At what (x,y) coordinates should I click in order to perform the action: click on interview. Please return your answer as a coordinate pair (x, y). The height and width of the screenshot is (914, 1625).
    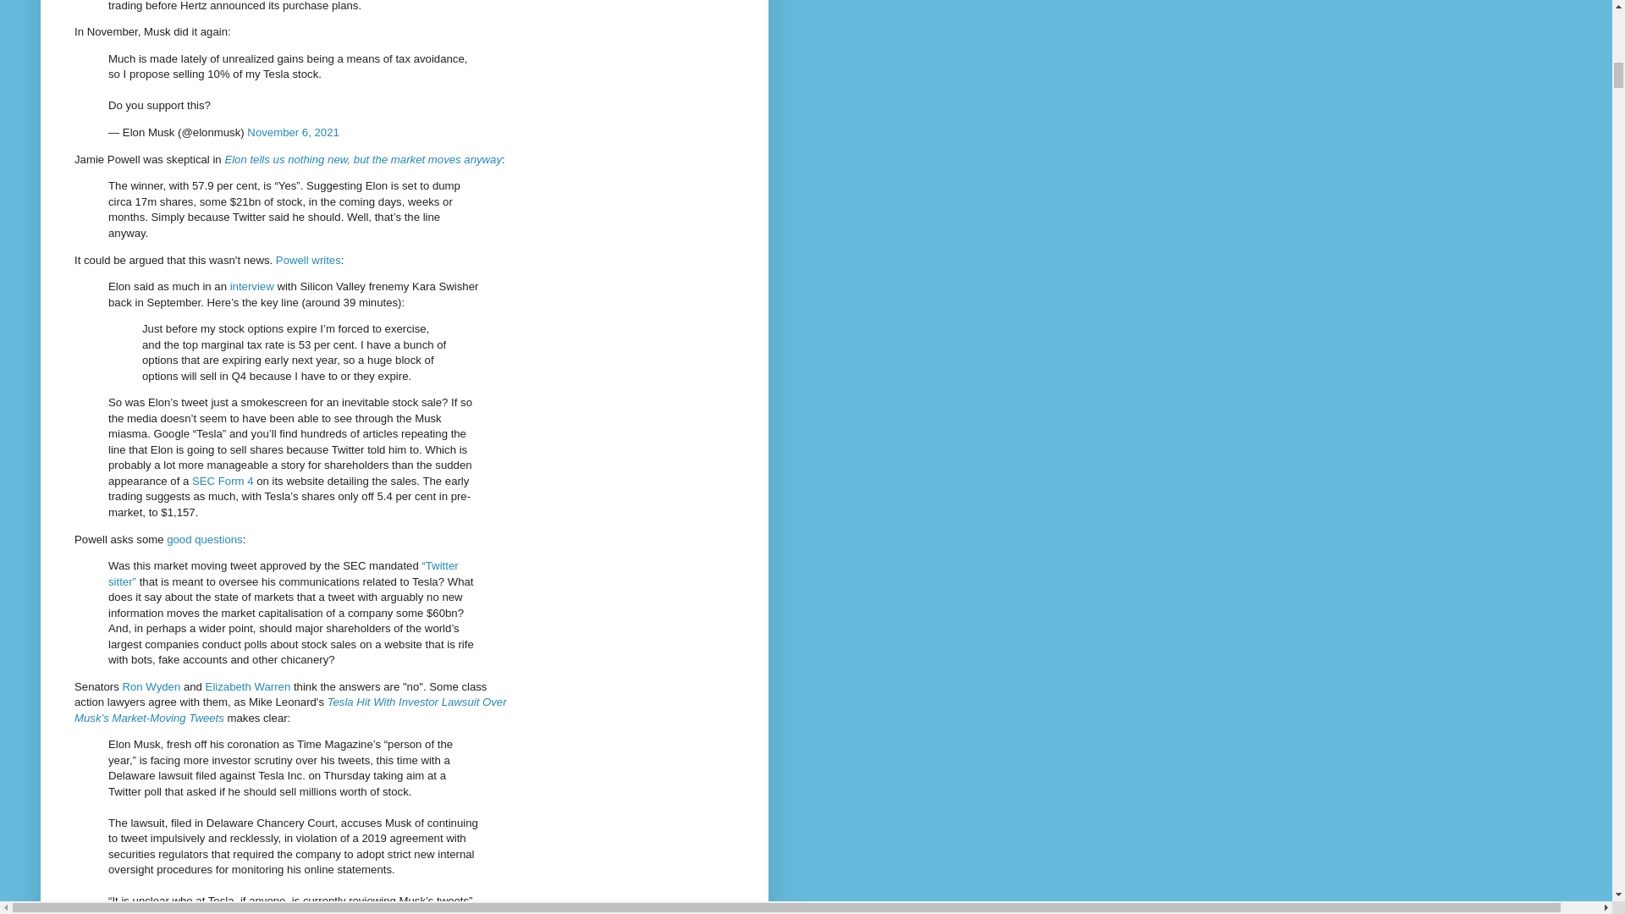
    Looking at the image, I should click on (252, 286).